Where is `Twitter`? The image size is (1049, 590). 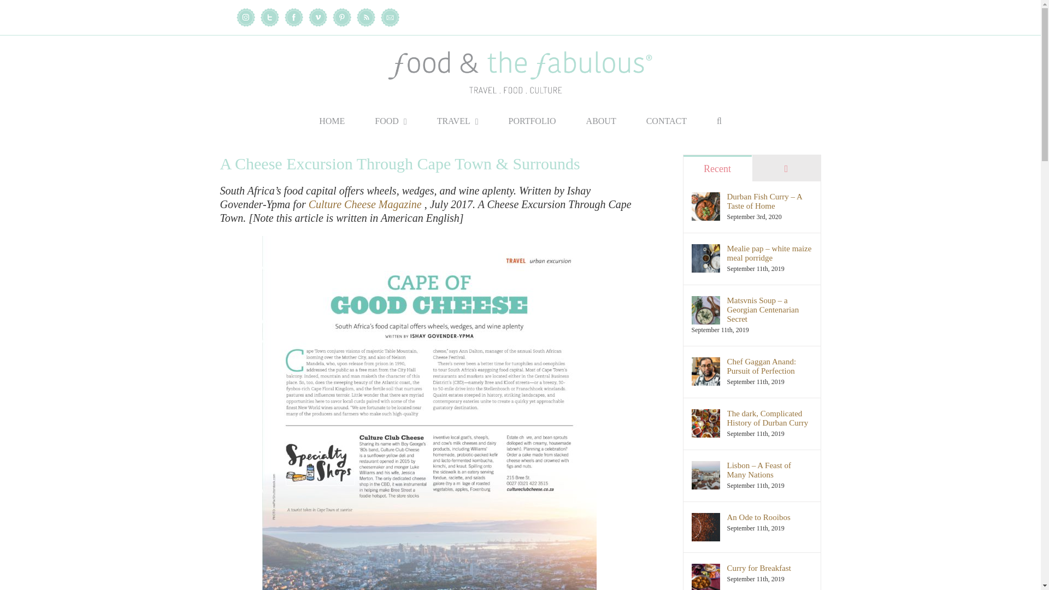 Twitter is located at coordinates (269, 17).